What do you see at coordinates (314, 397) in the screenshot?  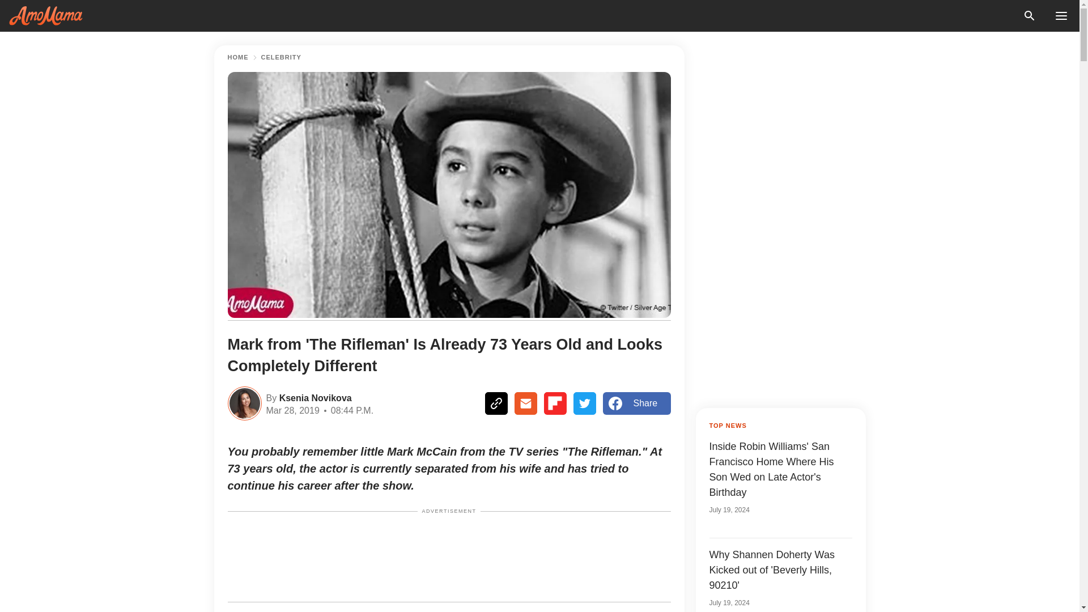 I see `Ksenia Novikova` at bounding box center [314, 397].